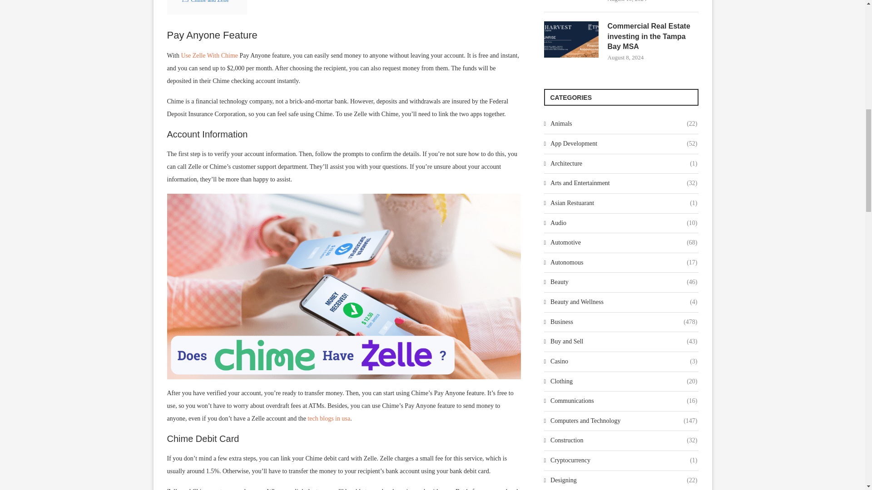 The image size is (872, 490). Describe the element at coordinates (329, 418) in the screenshot. I see `tech blogs in usa` at that location.